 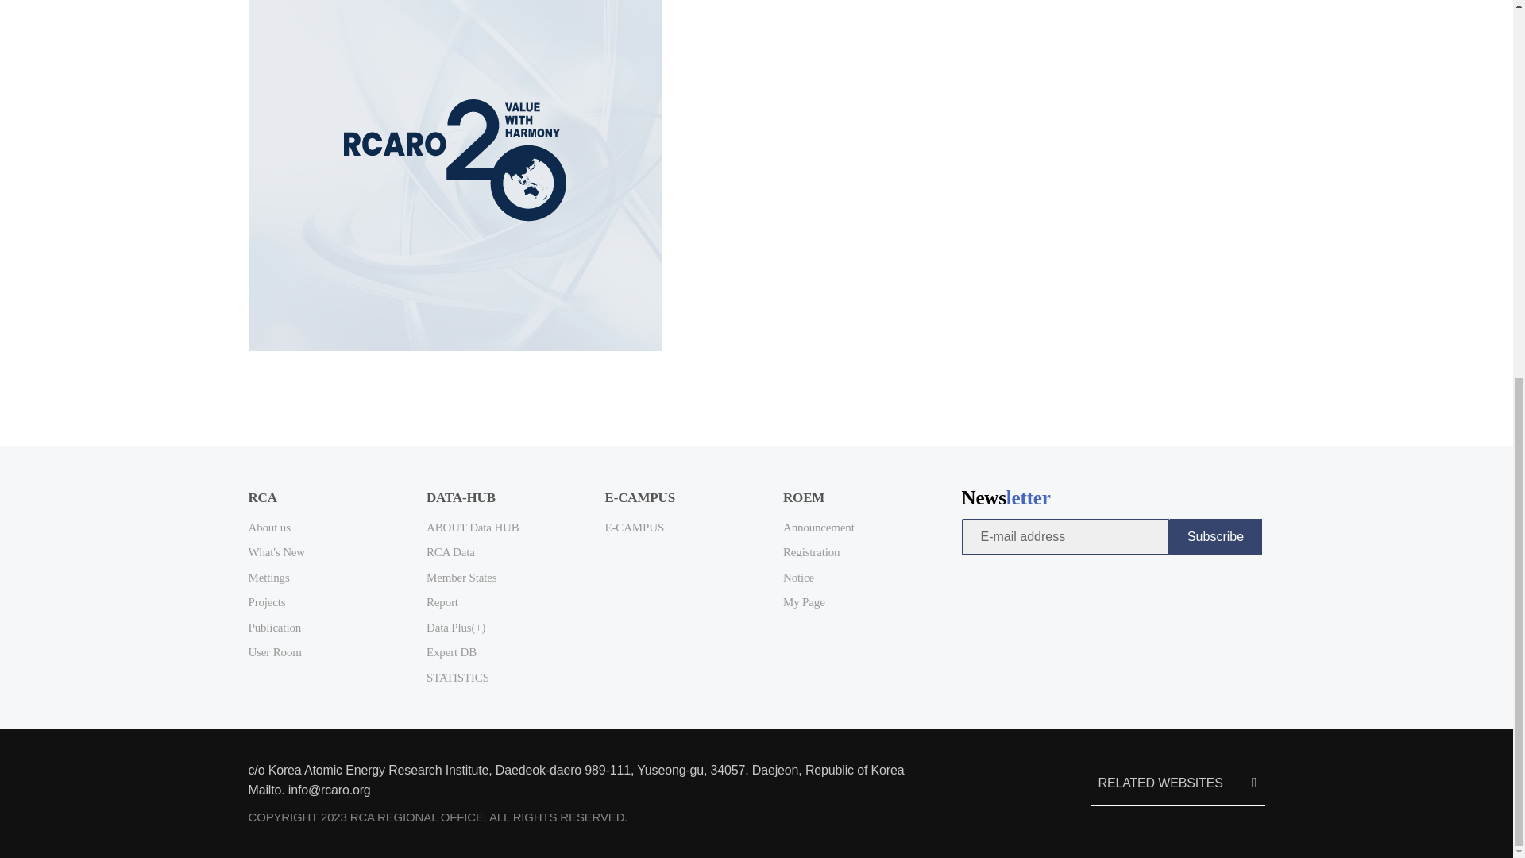 I want to click on About us, so click(x=268, y=527).